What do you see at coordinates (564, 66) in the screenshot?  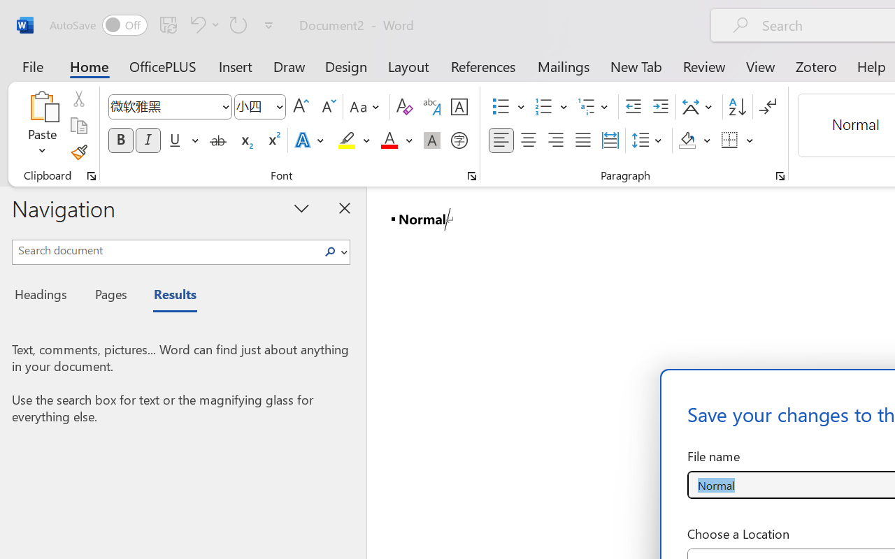 I see `Mailings` at bounding box center [564, 66].